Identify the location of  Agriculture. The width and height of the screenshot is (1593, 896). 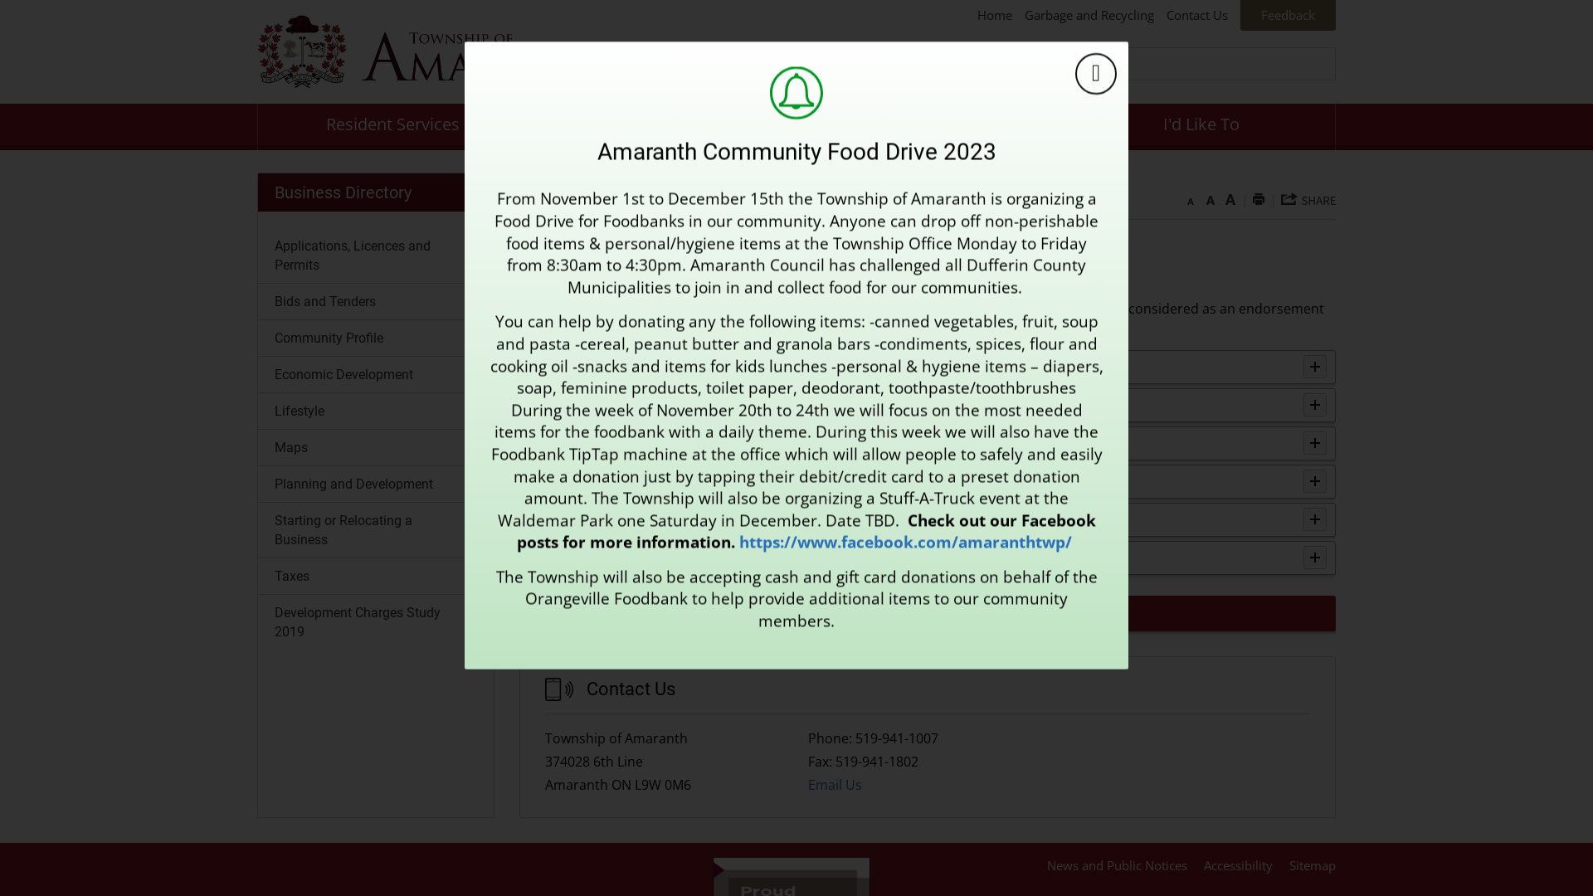
(564, 367).